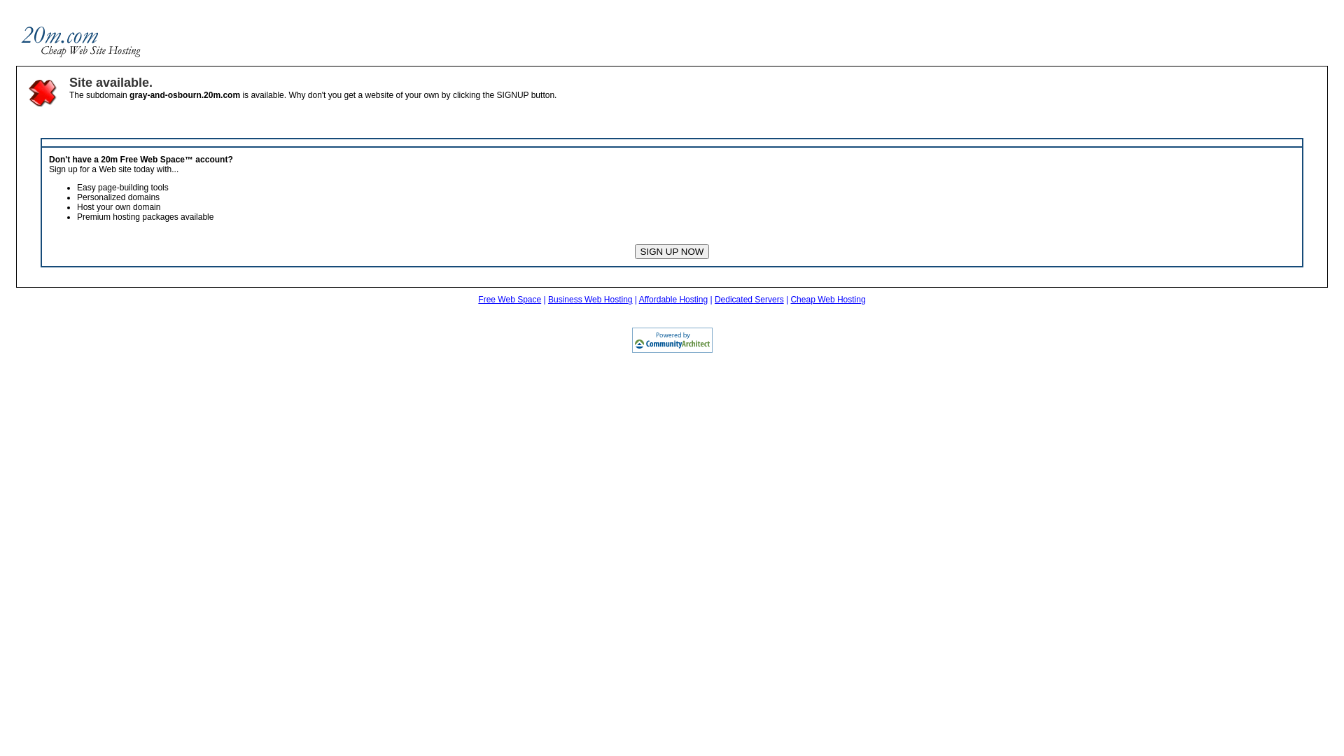  Describe the element at coordinates (673, 300) in the screenshot. I see `Affordable Hosting` at that location.